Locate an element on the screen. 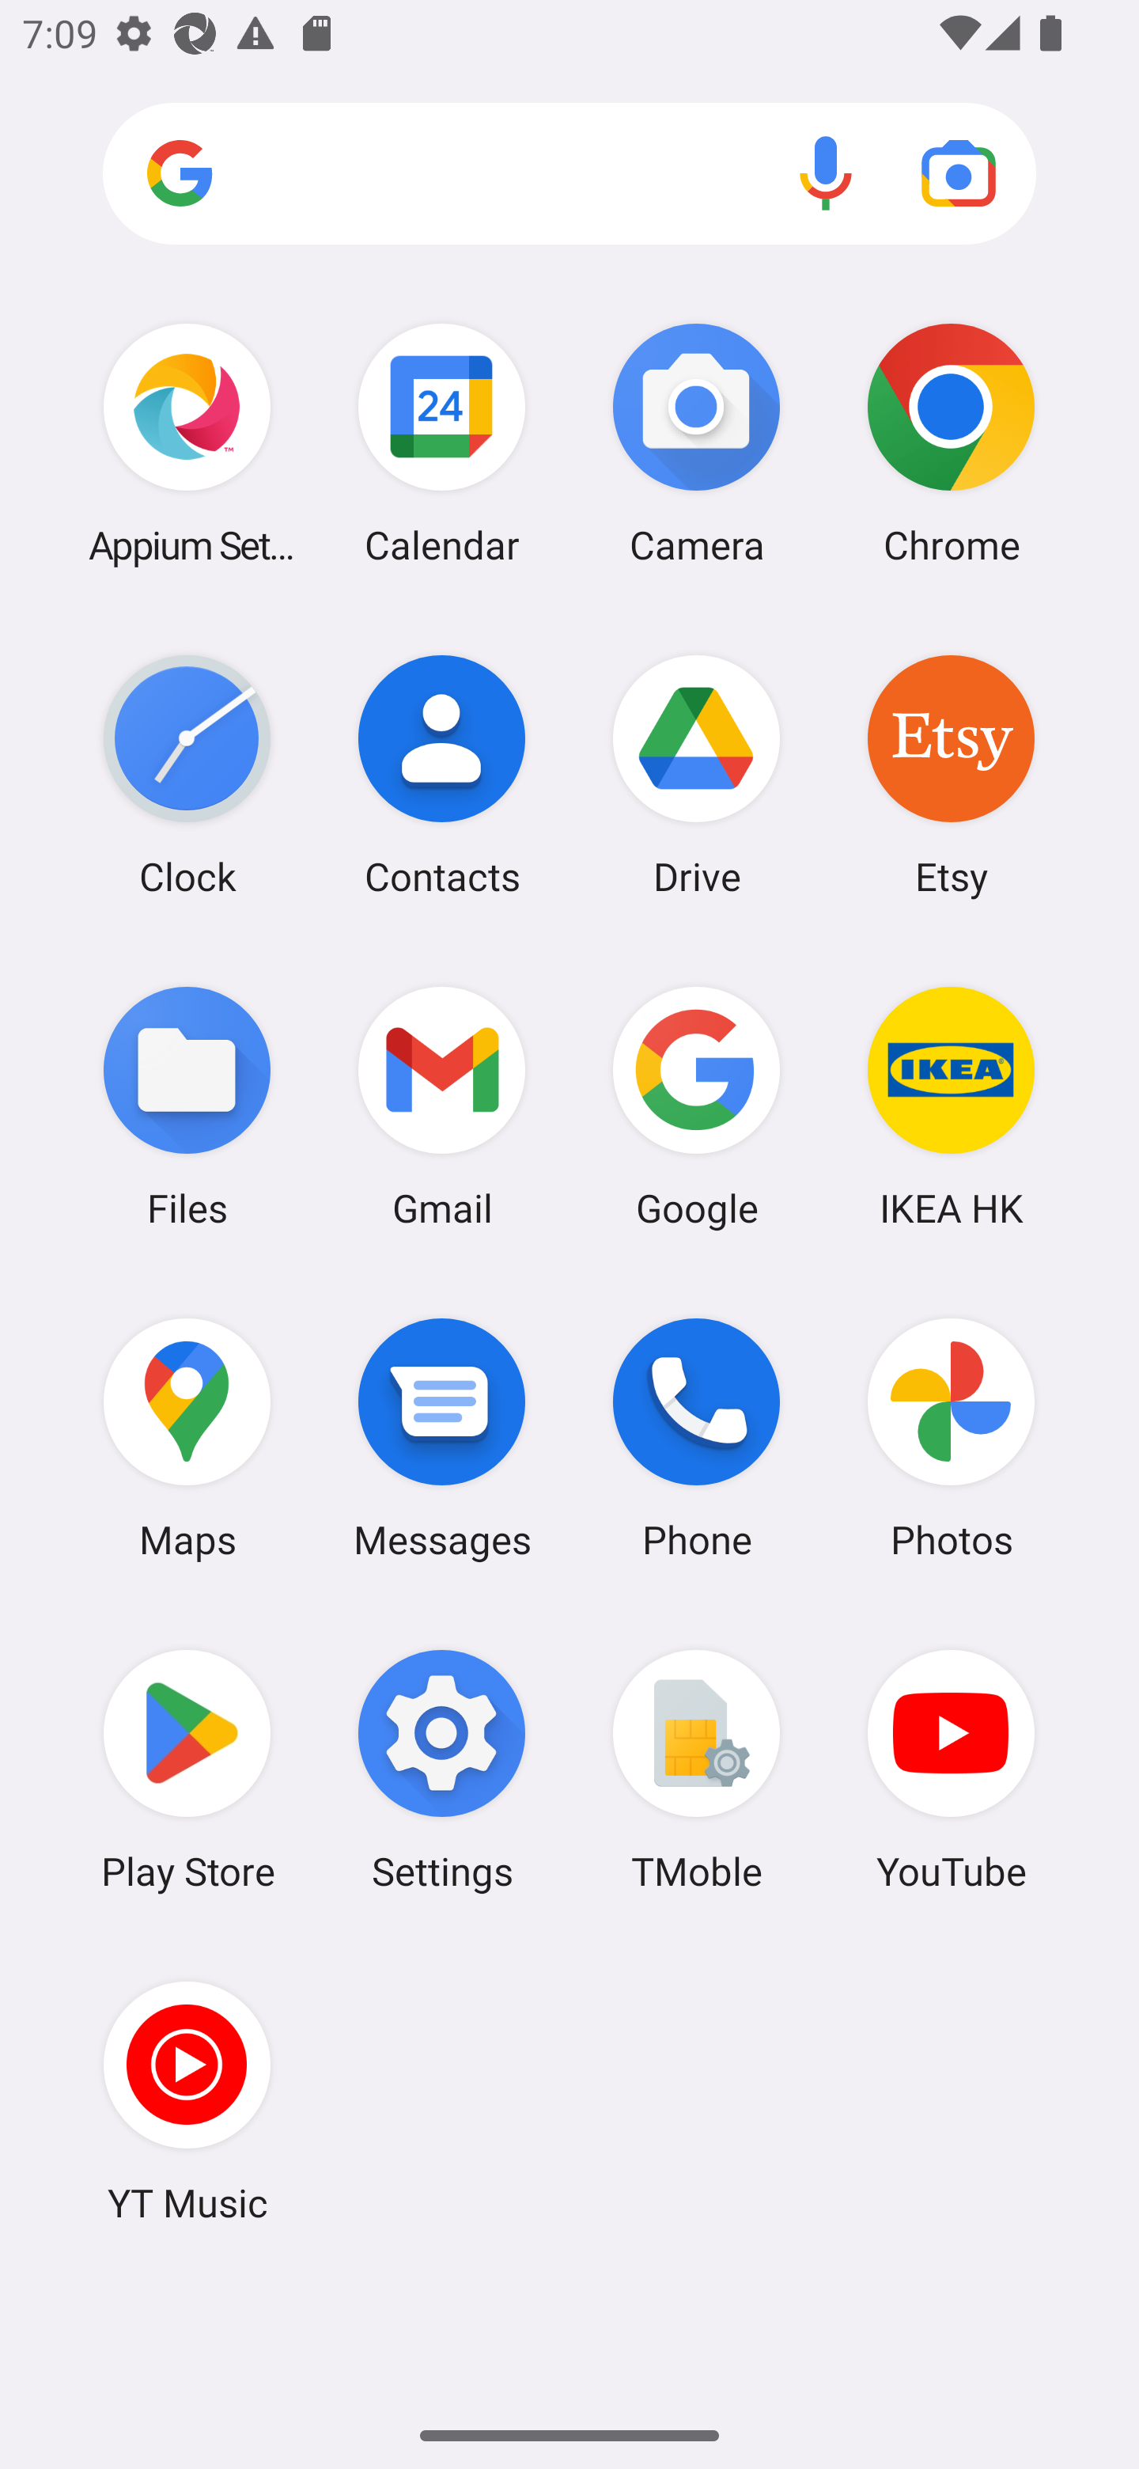 The height and width of the screenshot is (2469, 1139). Play Store is located at coordinates (187, 1770).